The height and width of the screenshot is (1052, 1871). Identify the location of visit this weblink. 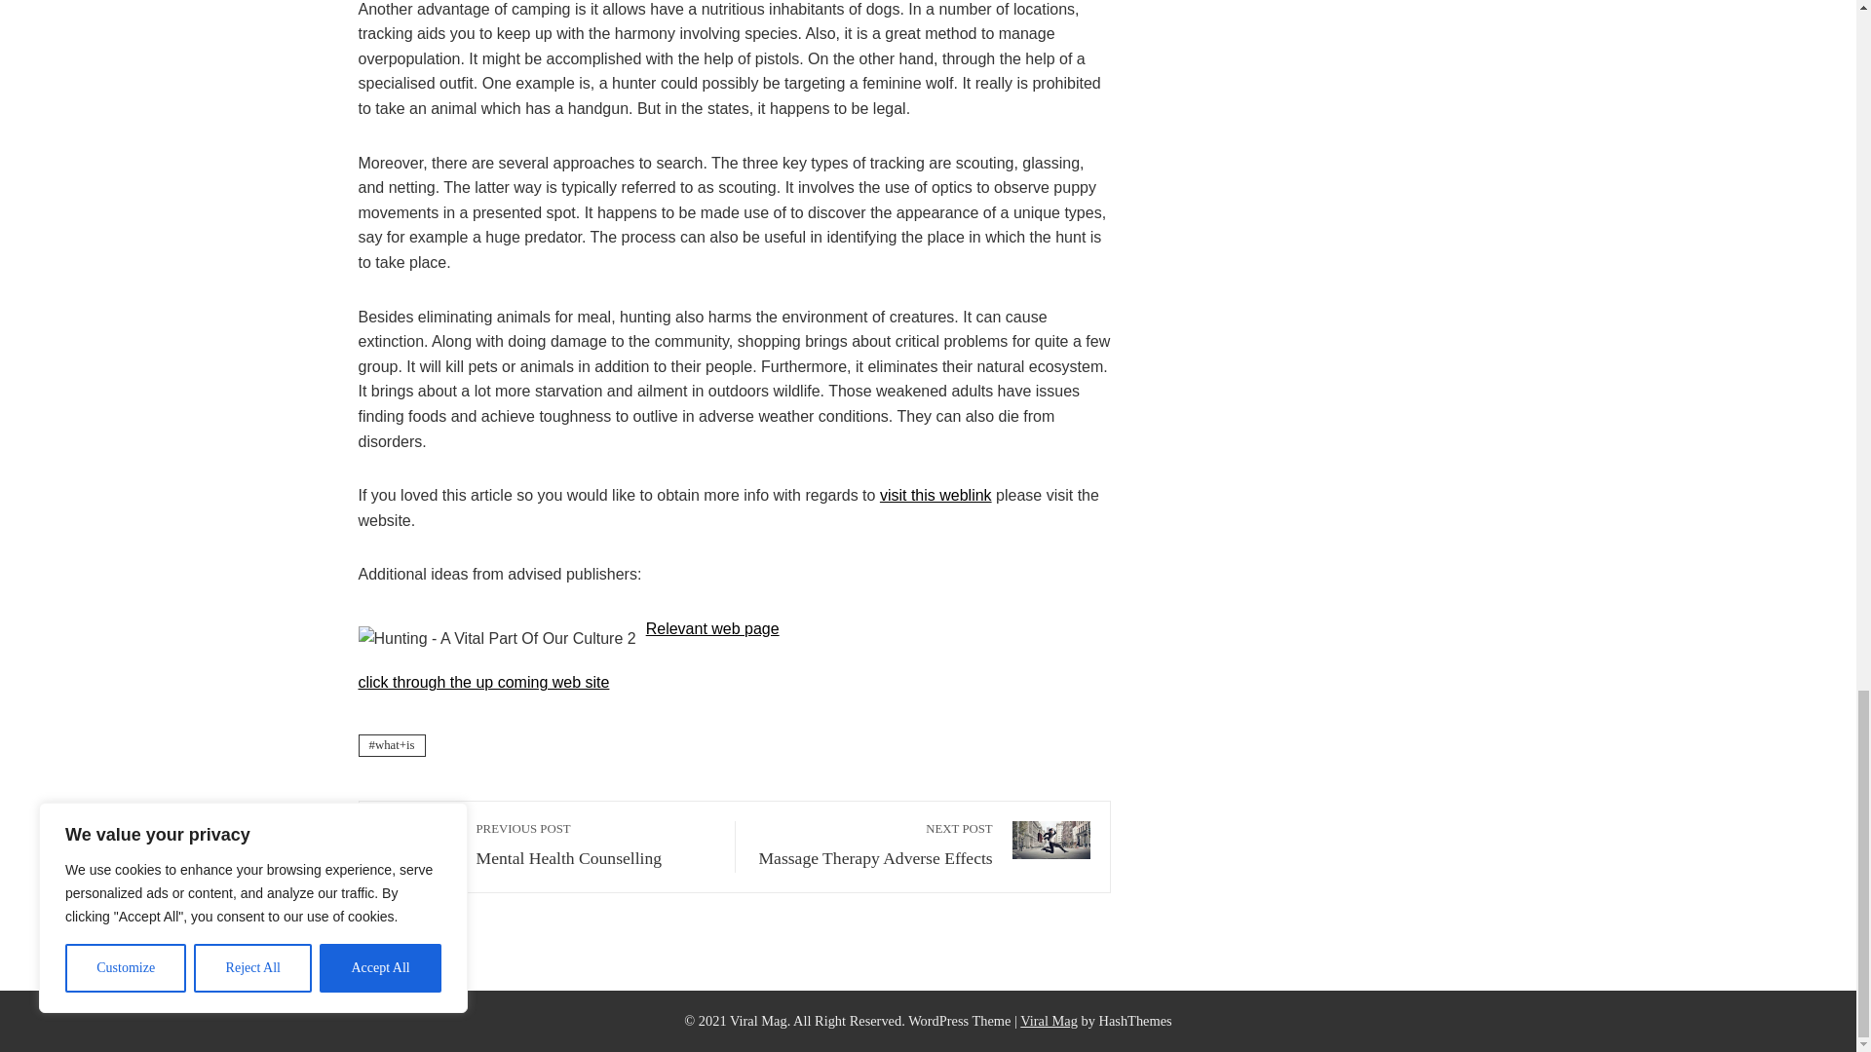
(712, 629).